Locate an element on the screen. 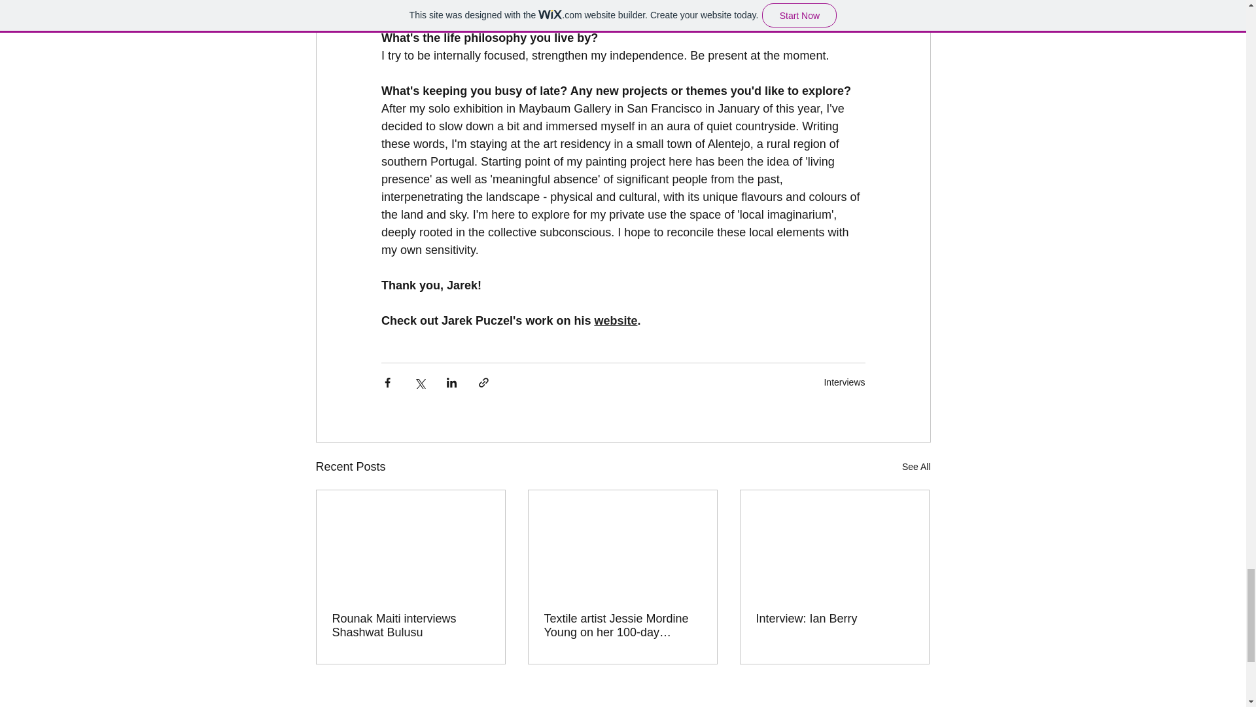 The width and height of the screenshot is (1256, 707). website is located at coordinates (615, 321).